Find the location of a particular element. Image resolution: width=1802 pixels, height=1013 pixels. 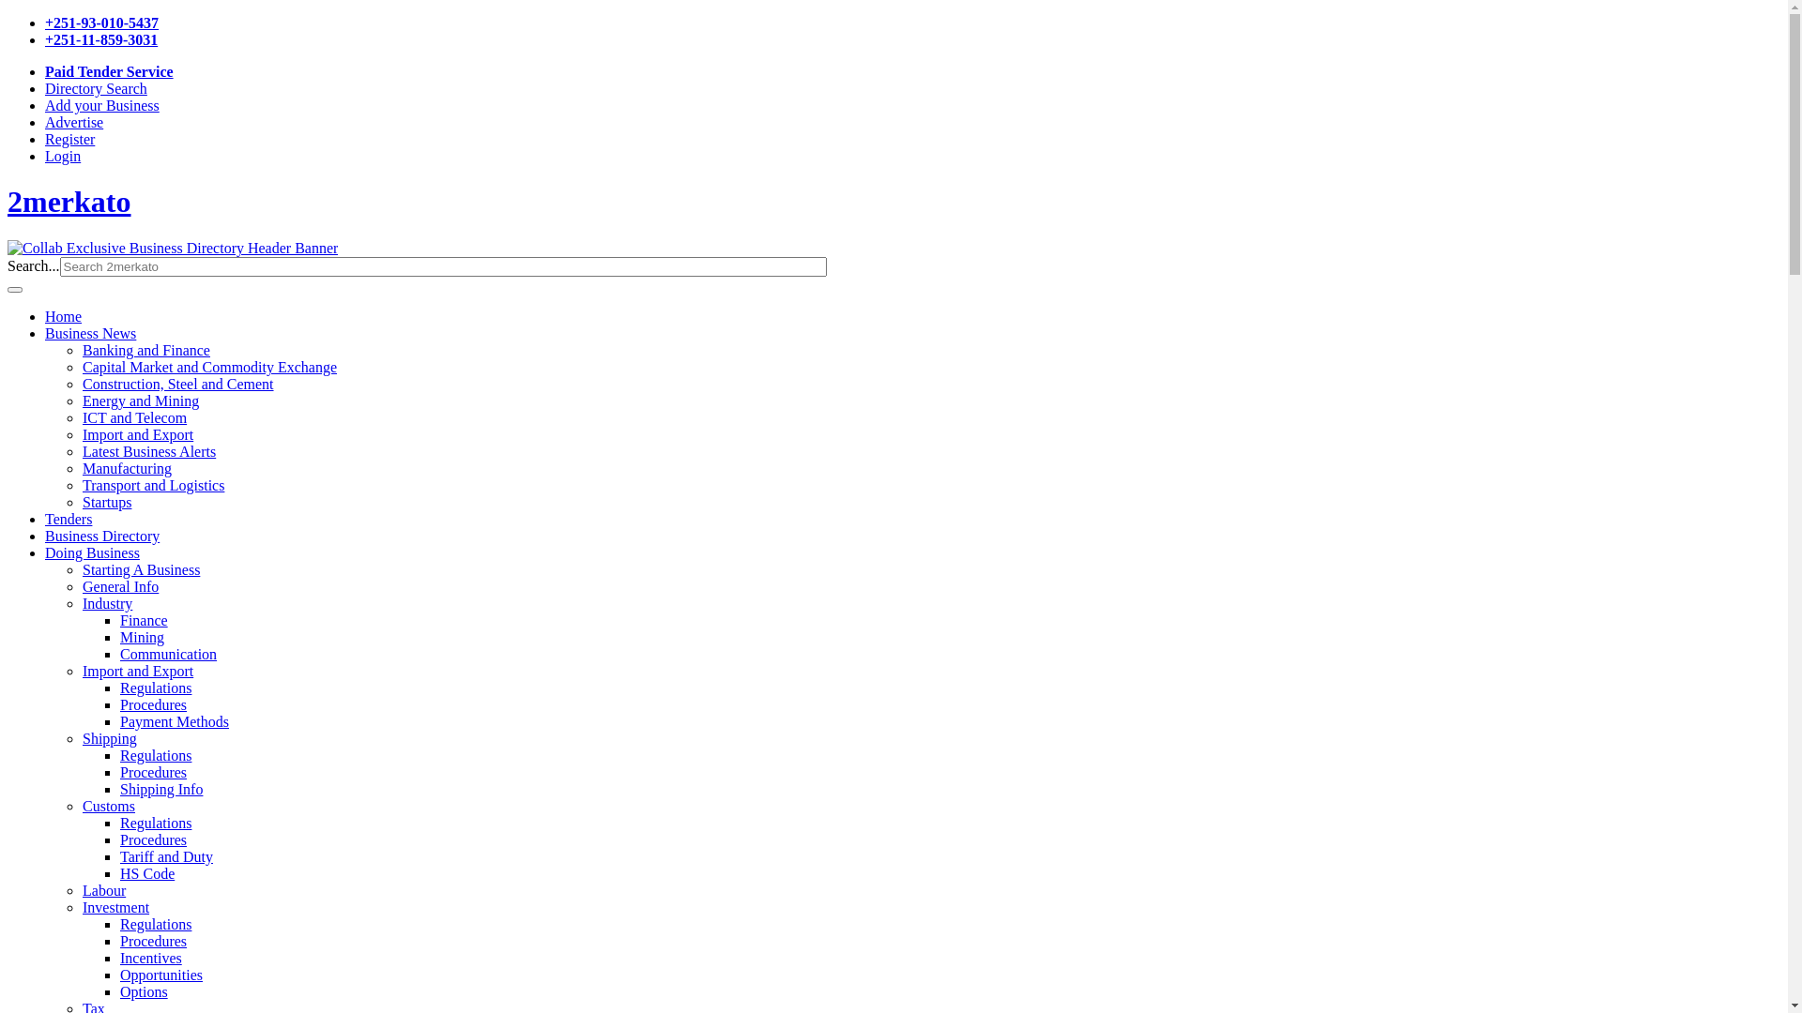

Investment is located at coordinates (116, 908).